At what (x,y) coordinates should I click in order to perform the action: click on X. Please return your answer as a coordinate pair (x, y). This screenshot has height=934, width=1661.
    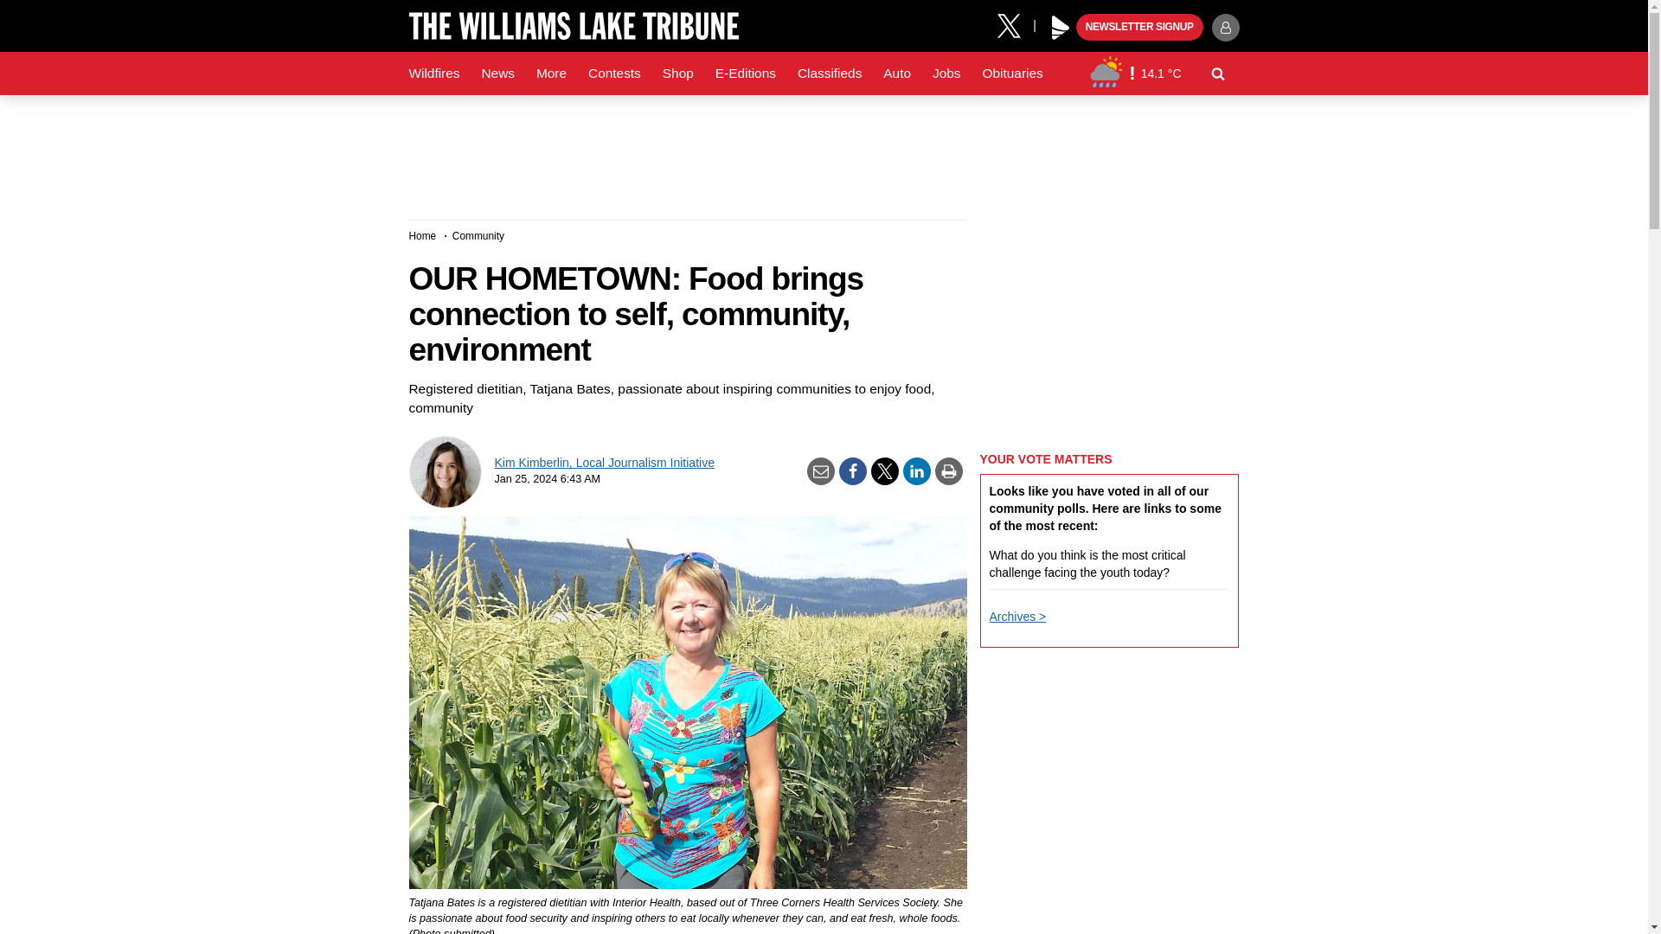
    Looking at the image, I should click on (1015, 24).